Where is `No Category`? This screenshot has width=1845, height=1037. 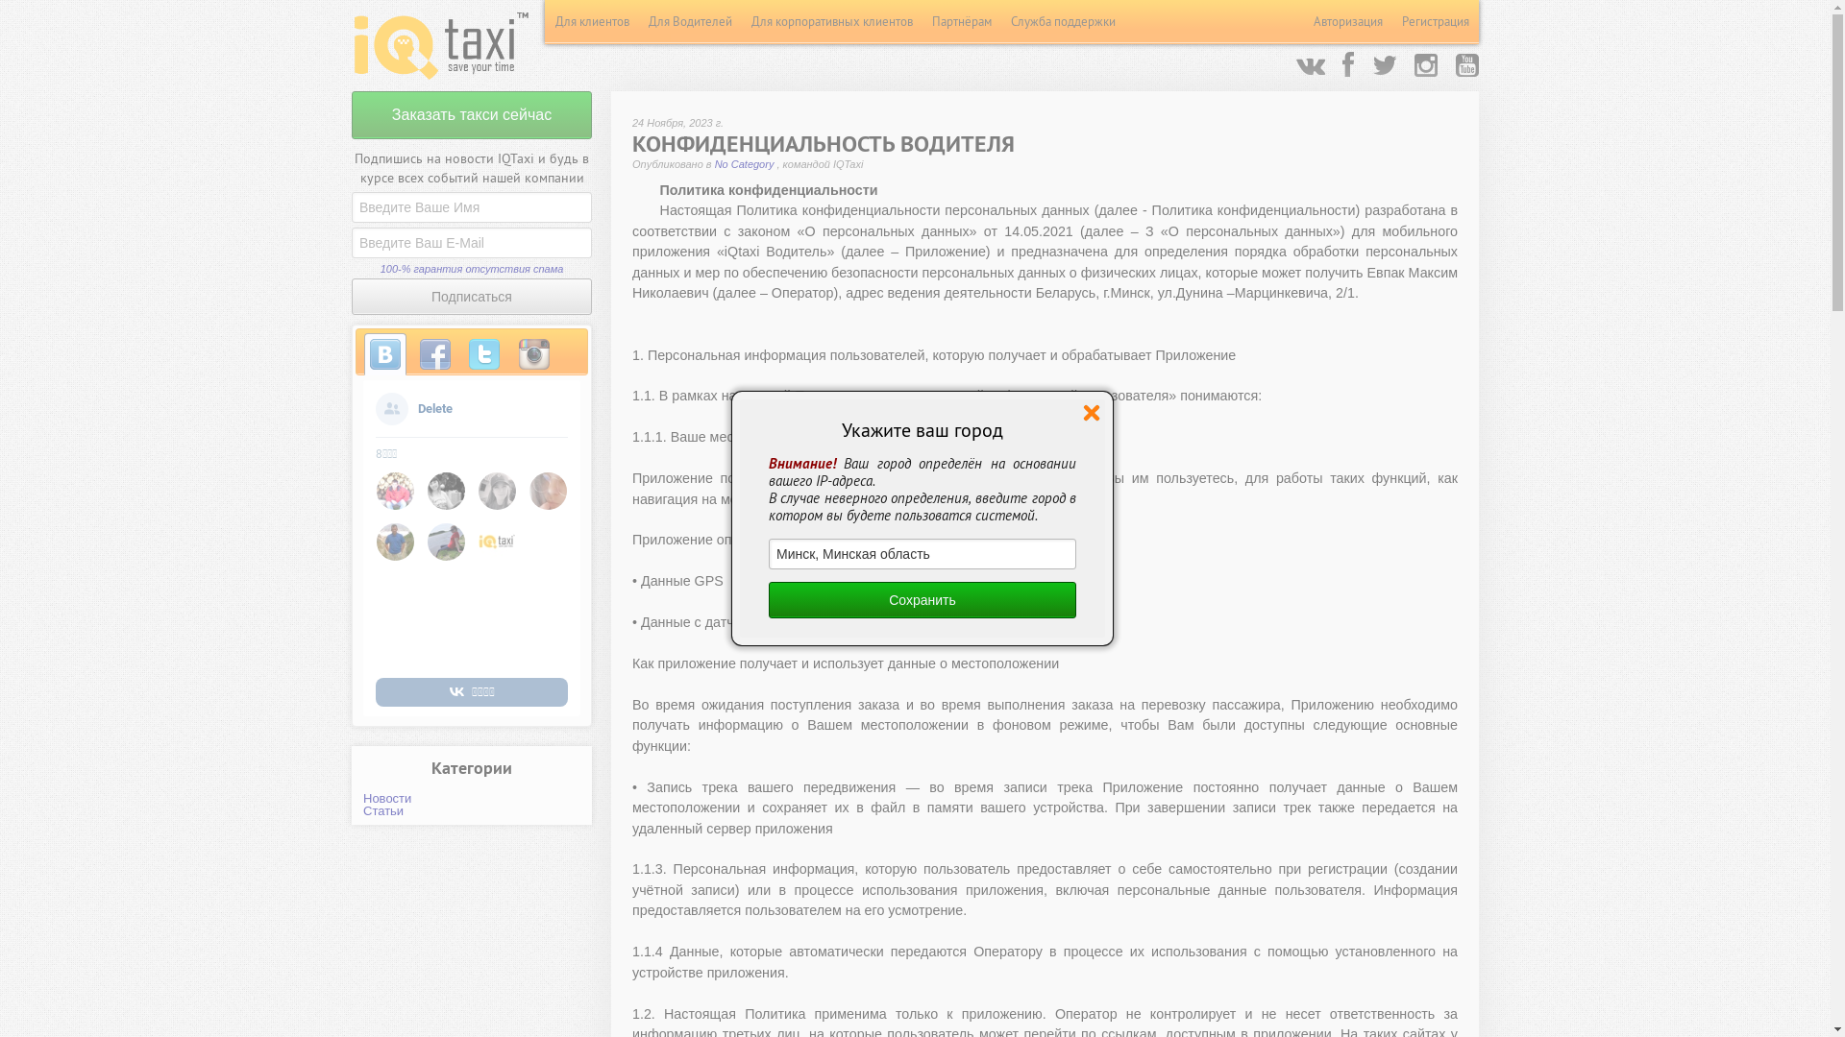 No Category is located at coordinates (746, 164).